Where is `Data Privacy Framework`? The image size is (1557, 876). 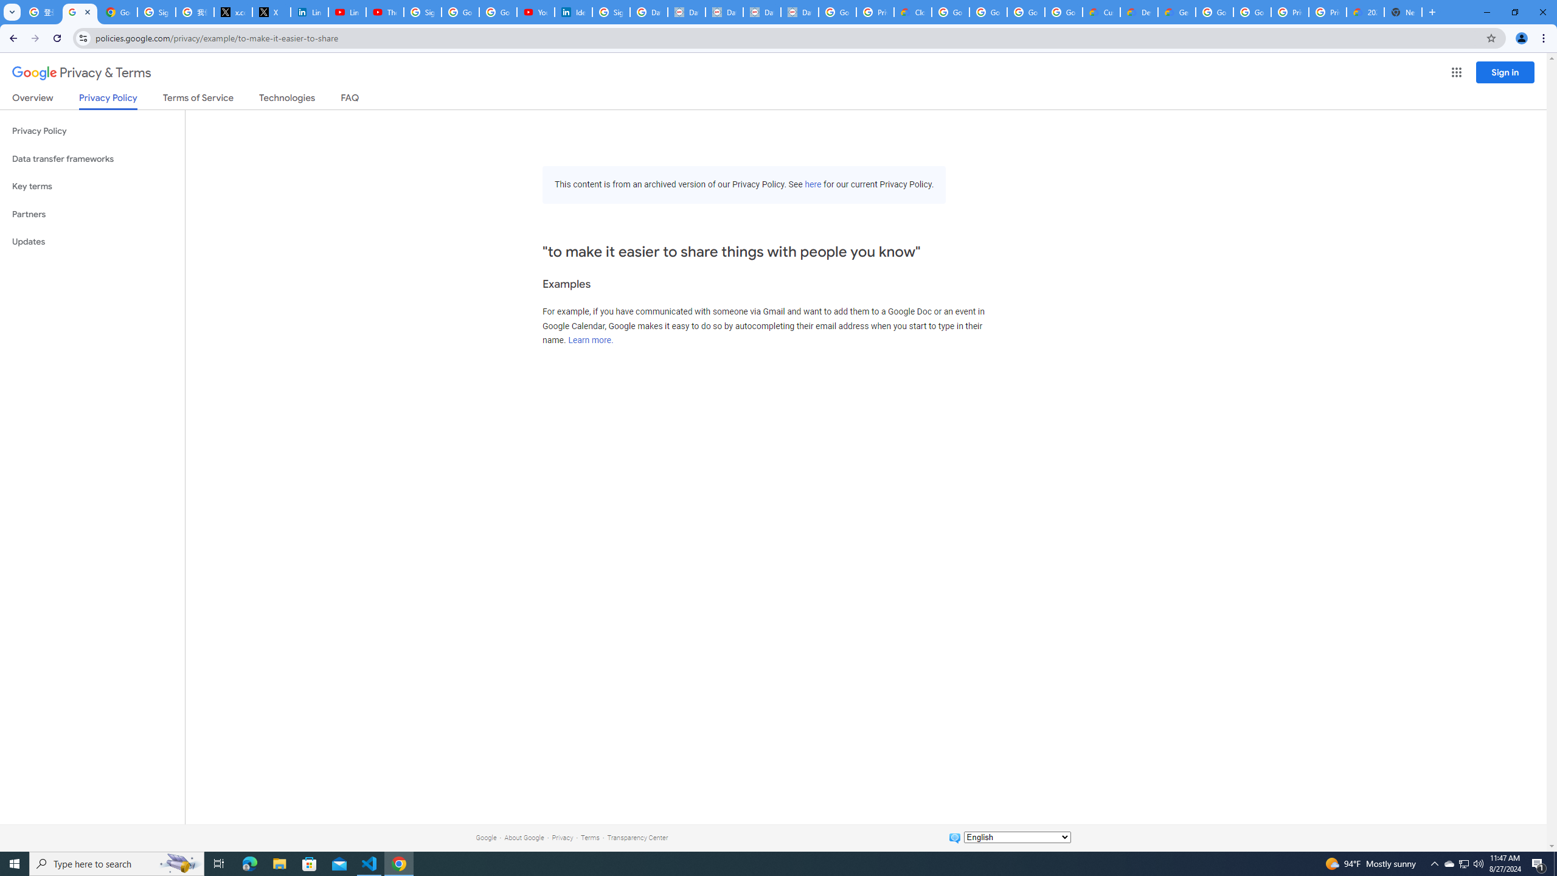 Data Privacy Framework is located at coordinates (761, 12).